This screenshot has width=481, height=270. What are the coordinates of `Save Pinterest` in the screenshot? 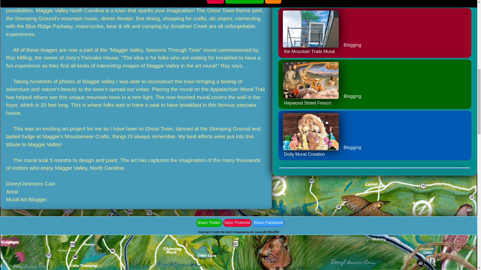 It's located at (268, 222).